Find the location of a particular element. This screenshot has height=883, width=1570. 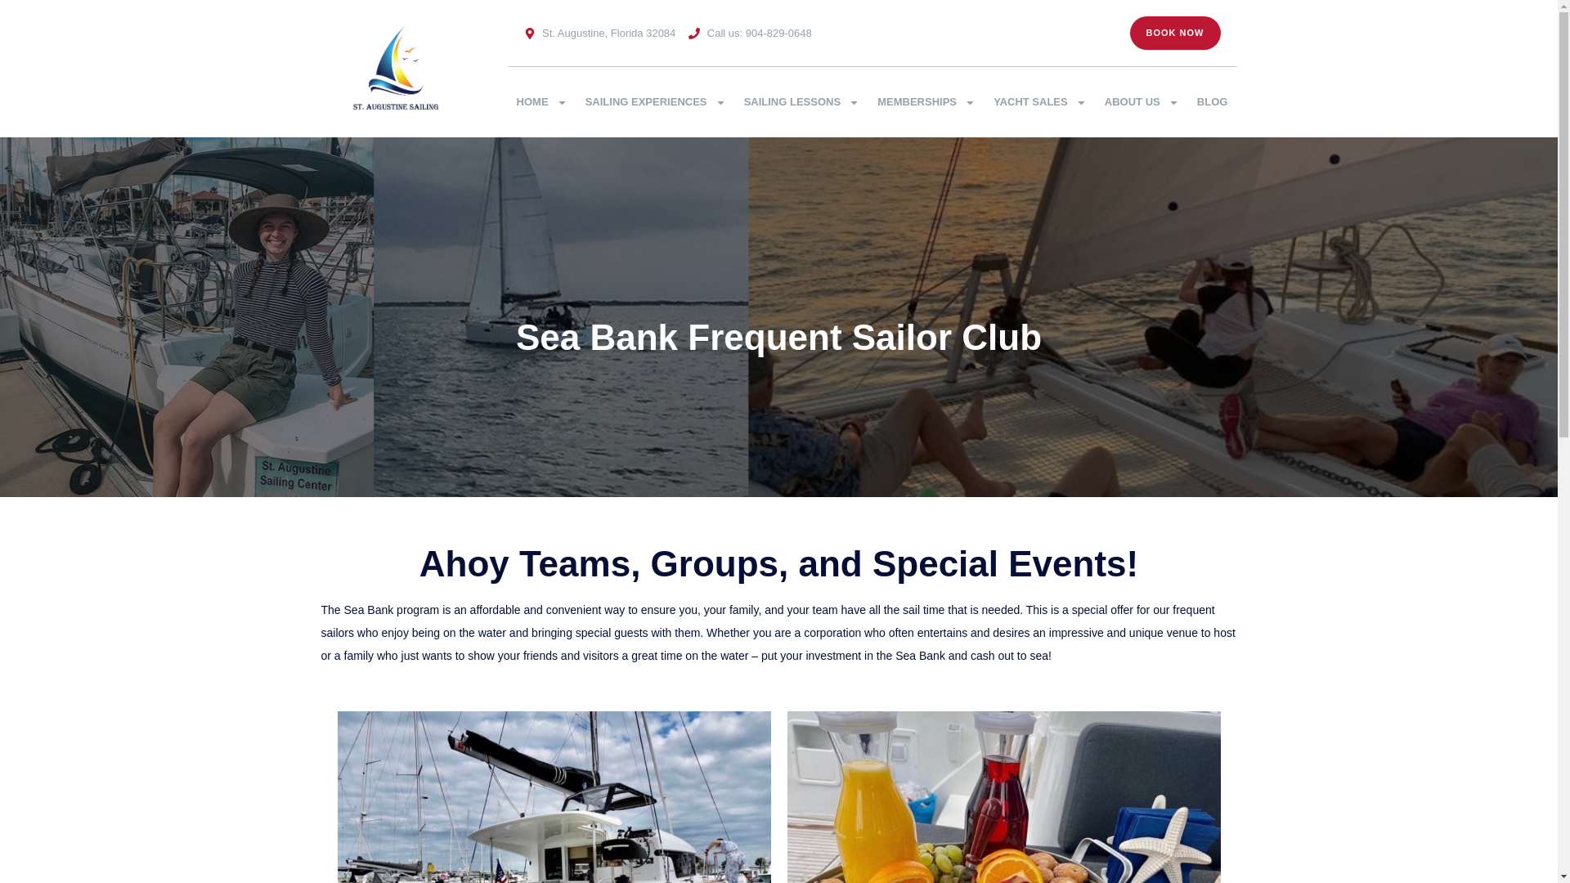

Call us: 904-829-0648 is located at coordinates (750, 33).